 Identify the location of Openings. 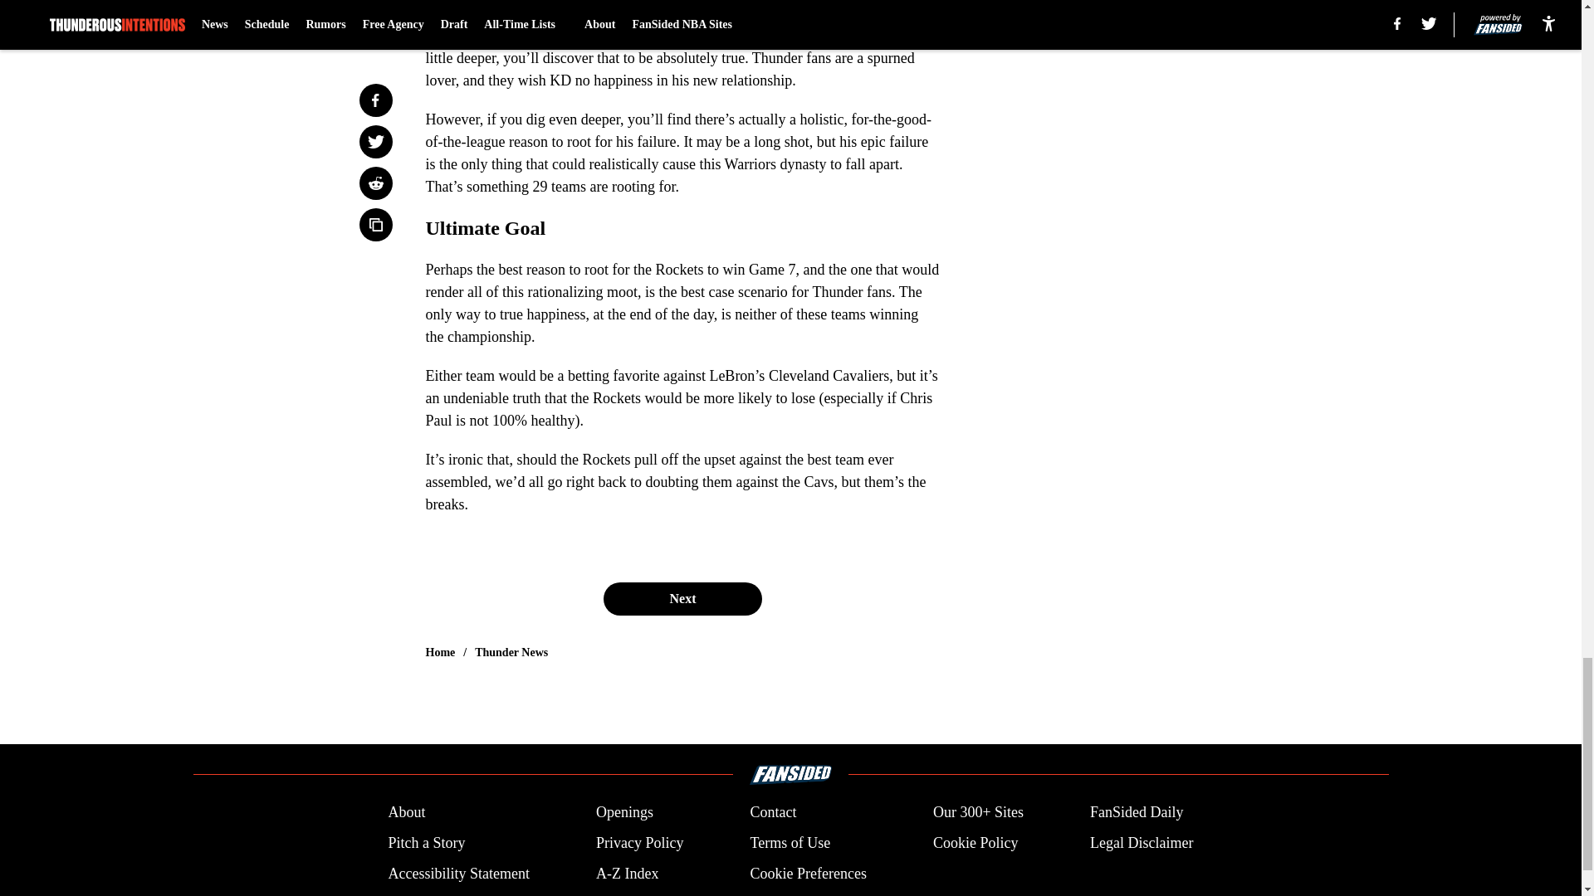
(624, 811).